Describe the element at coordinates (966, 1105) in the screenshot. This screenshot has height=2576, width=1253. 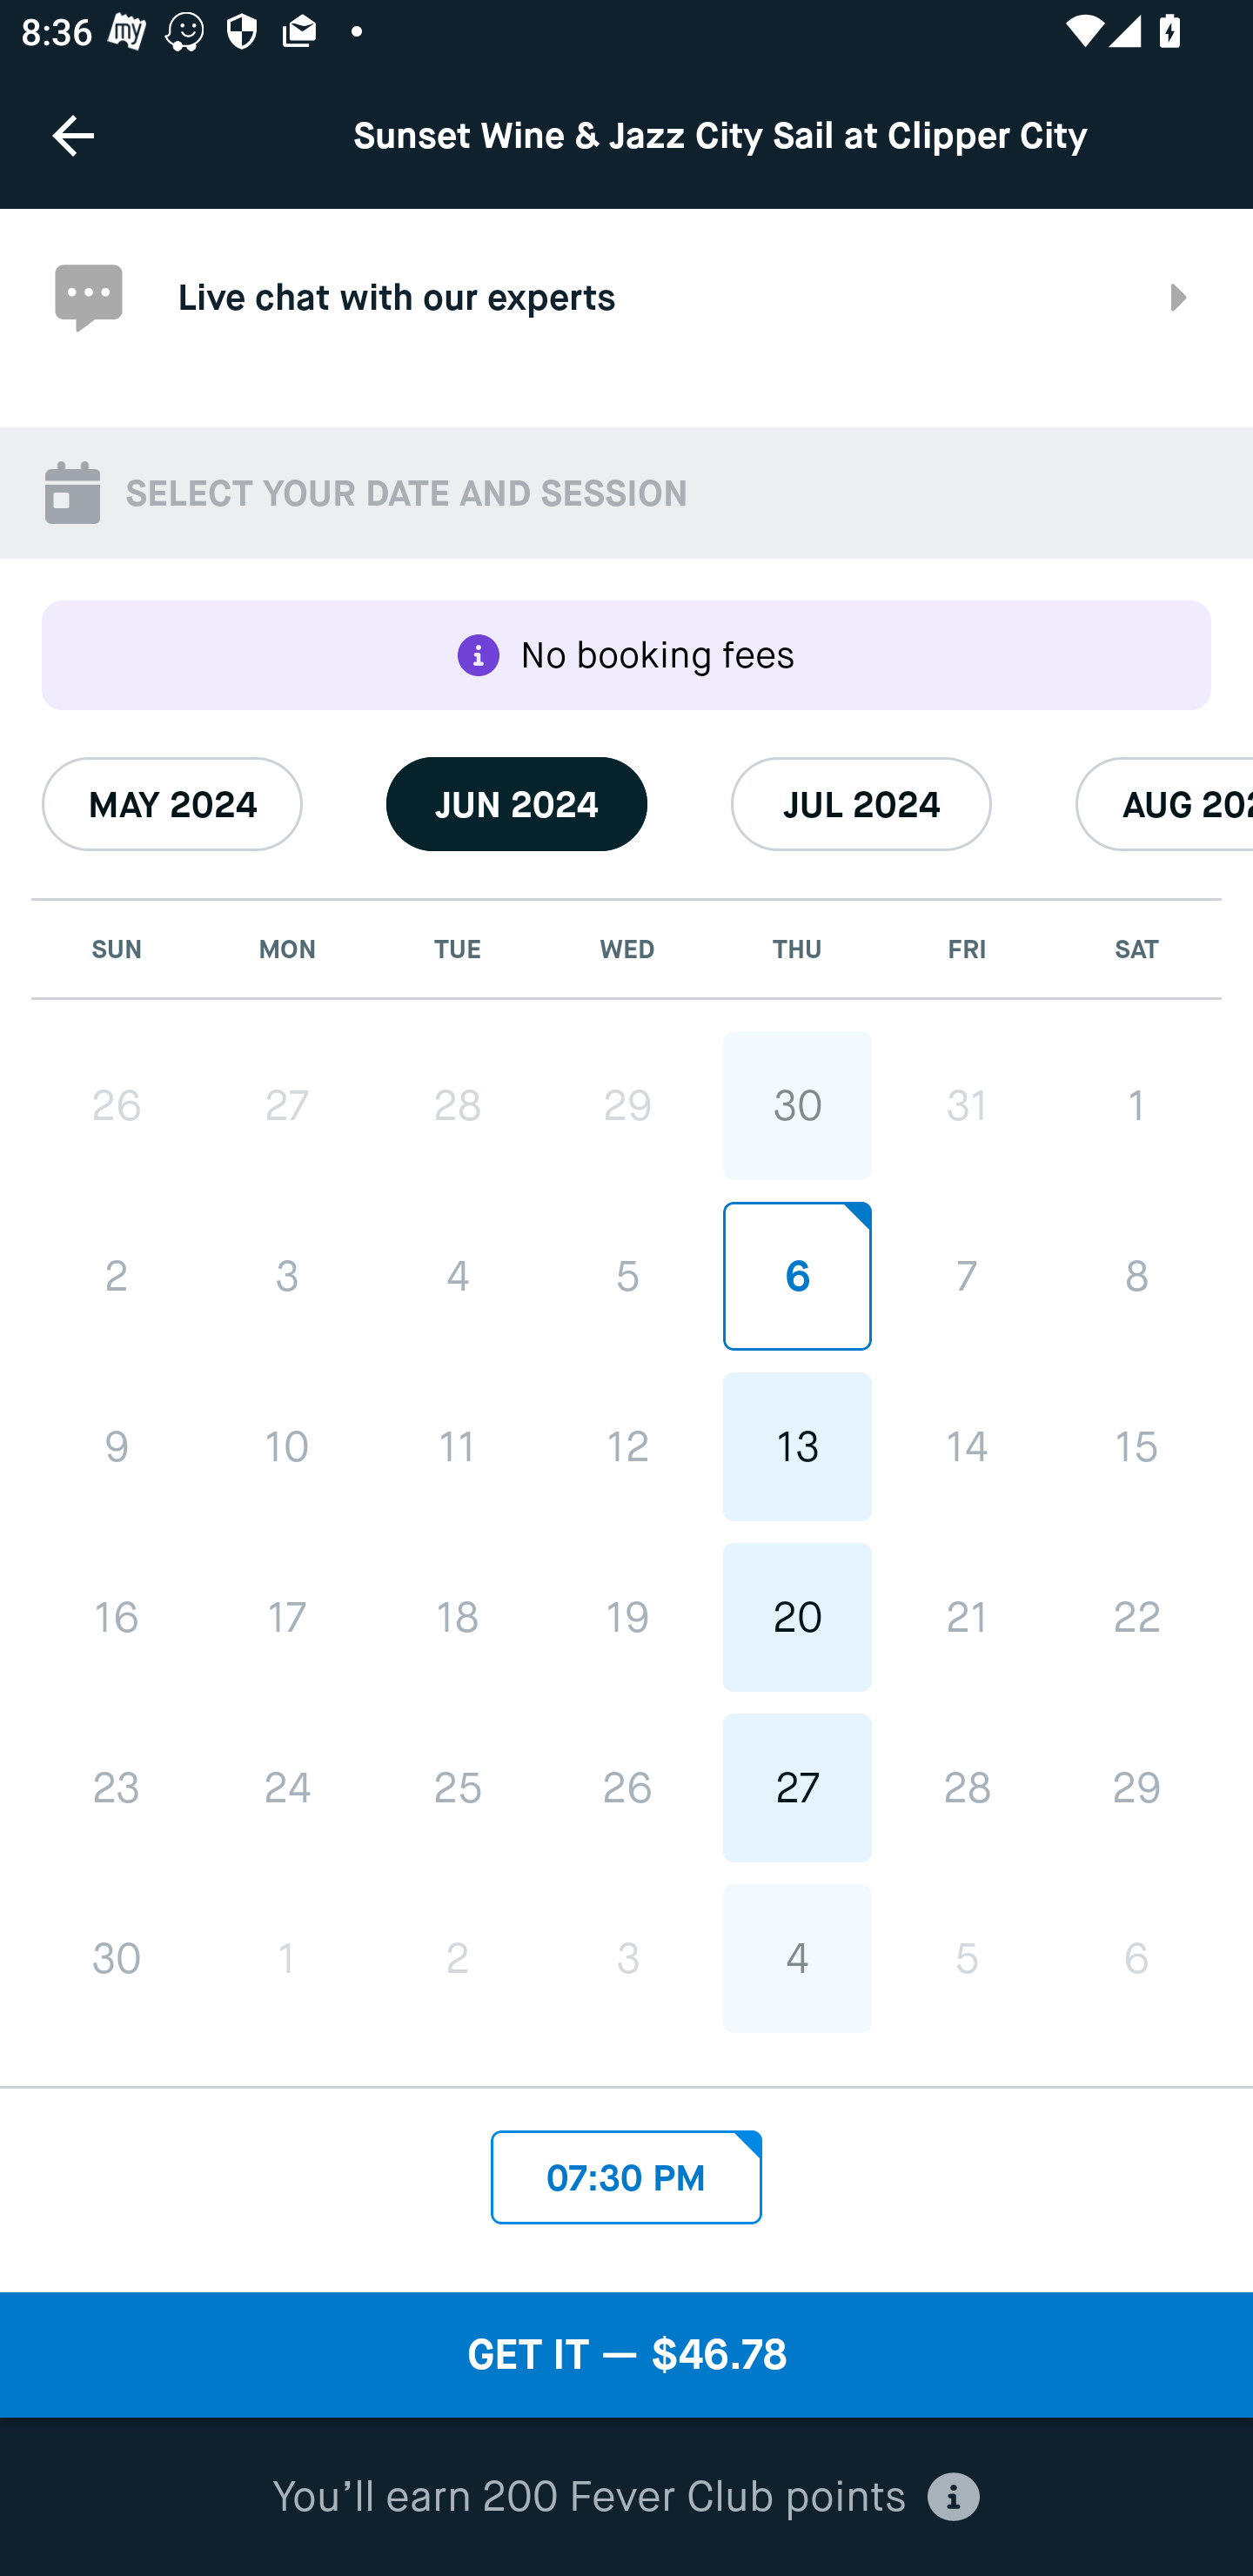
I see `31` at that location.